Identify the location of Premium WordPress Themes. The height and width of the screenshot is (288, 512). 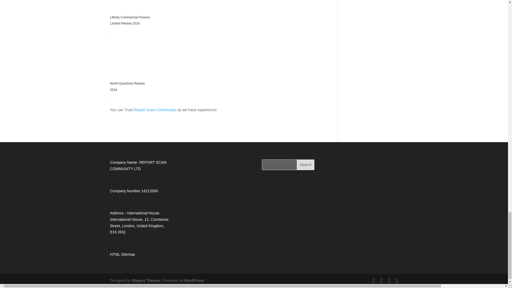
(146, 281).